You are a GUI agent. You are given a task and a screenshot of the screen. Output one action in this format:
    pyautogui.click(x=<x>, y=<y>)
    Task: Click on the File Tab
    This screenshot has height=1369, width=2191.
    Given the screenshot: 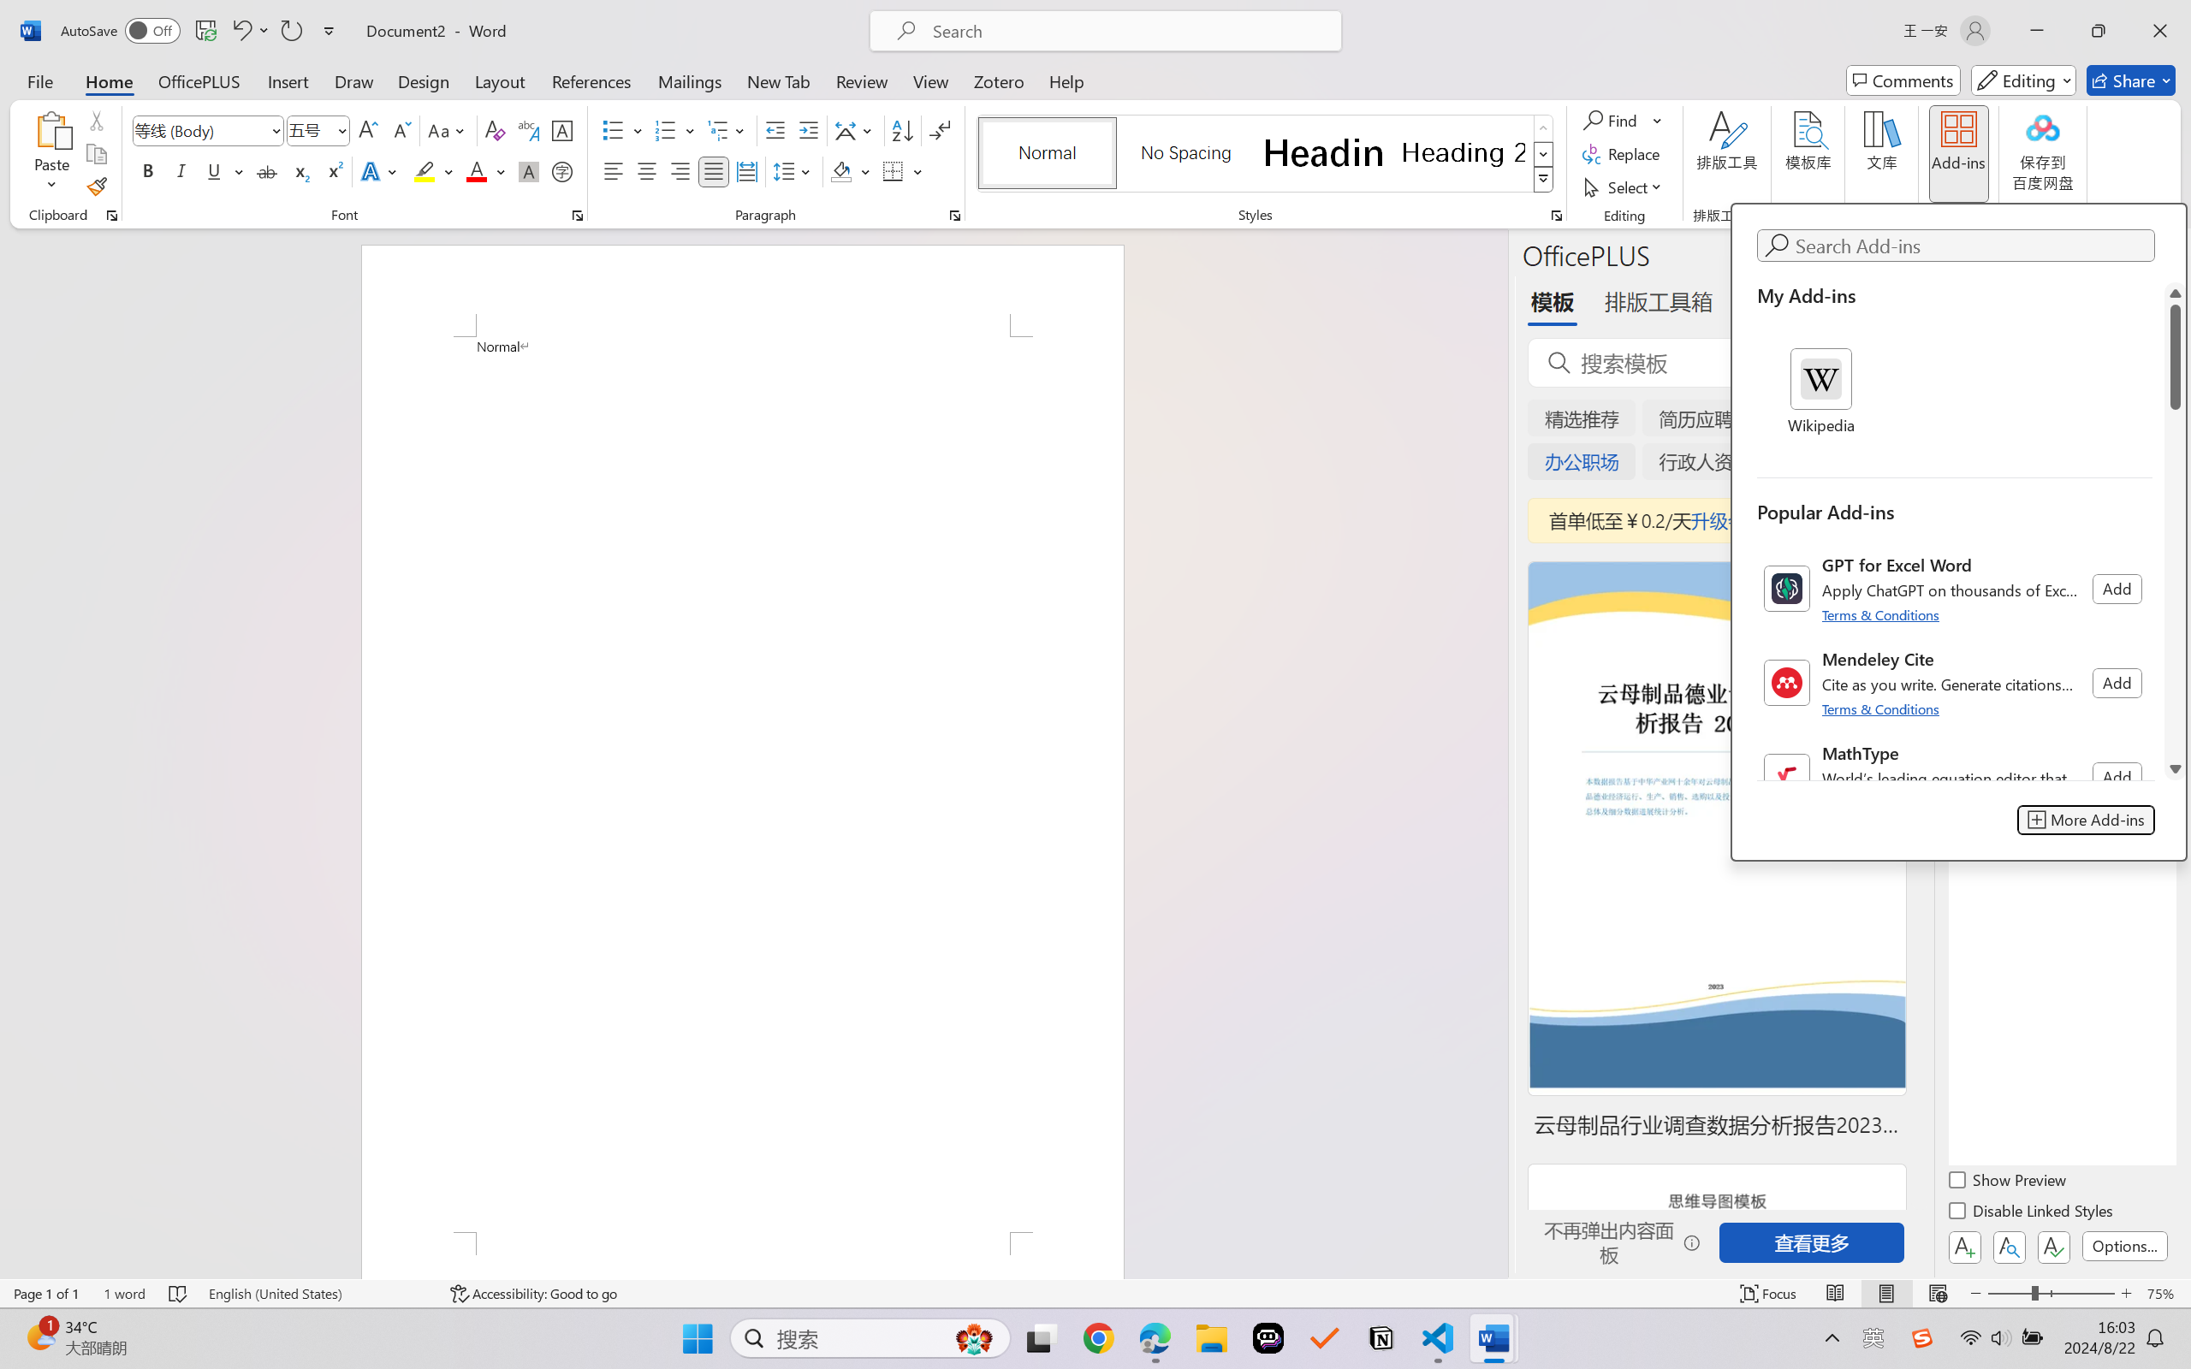 What is the action you would take?
    pyautogui.click(x=39, y=80)
    